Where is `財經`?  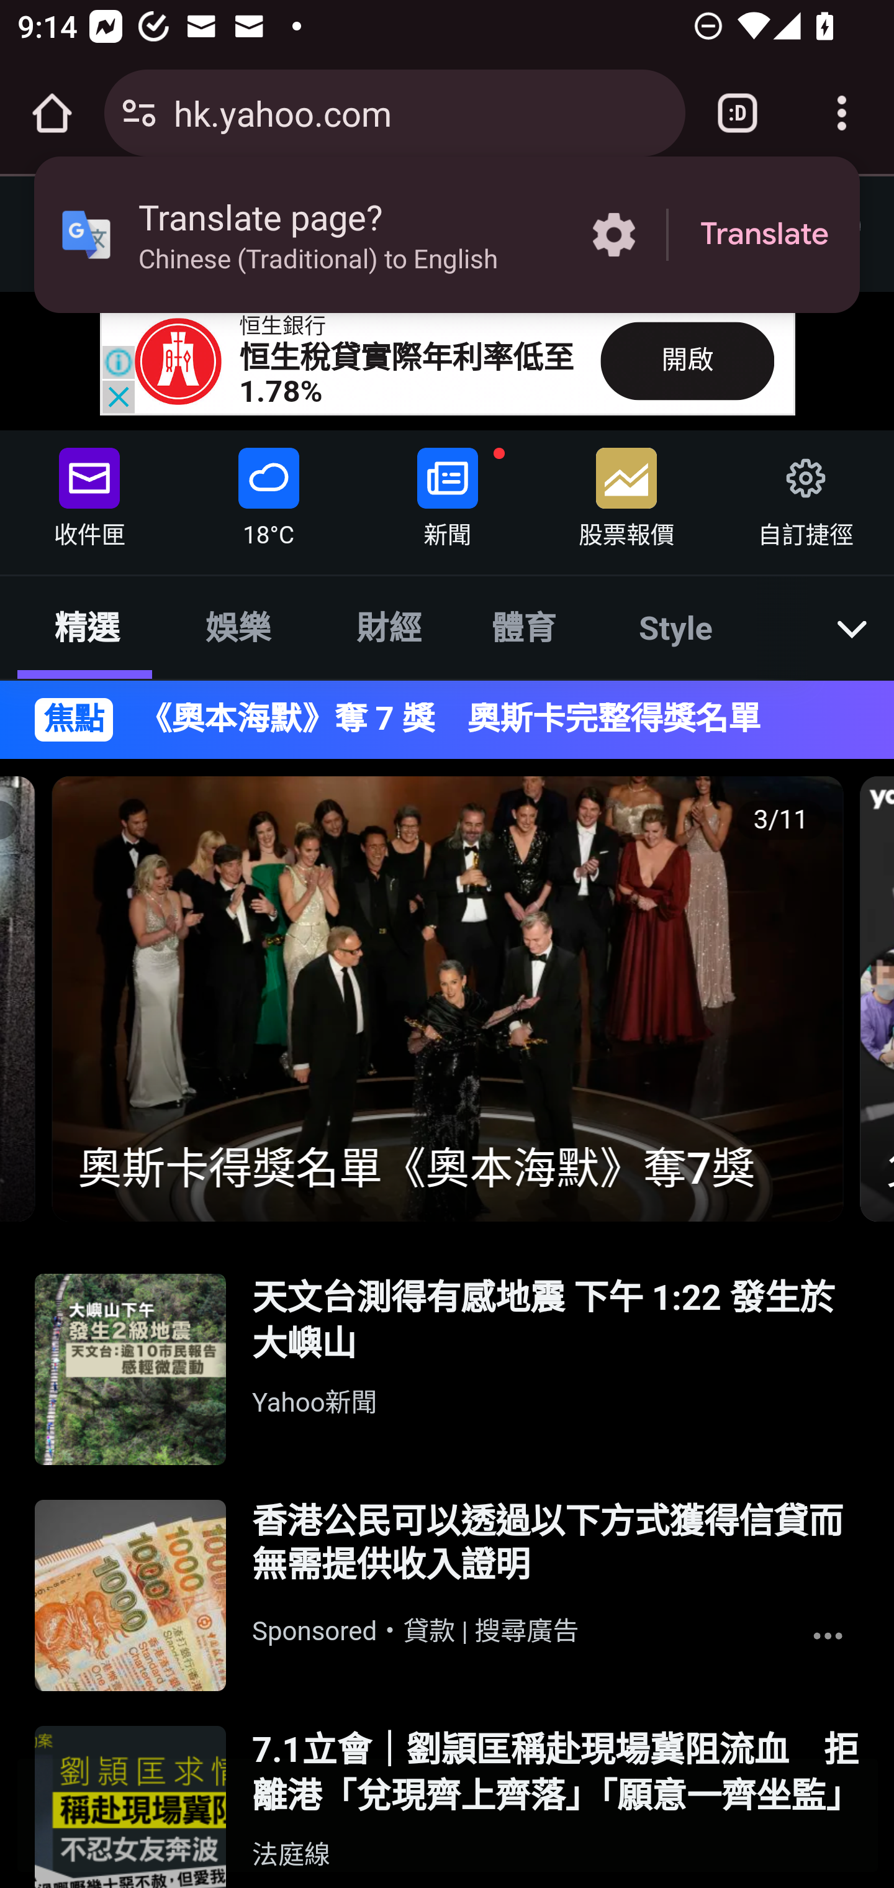 財經 is located at coordinates (390, 627).